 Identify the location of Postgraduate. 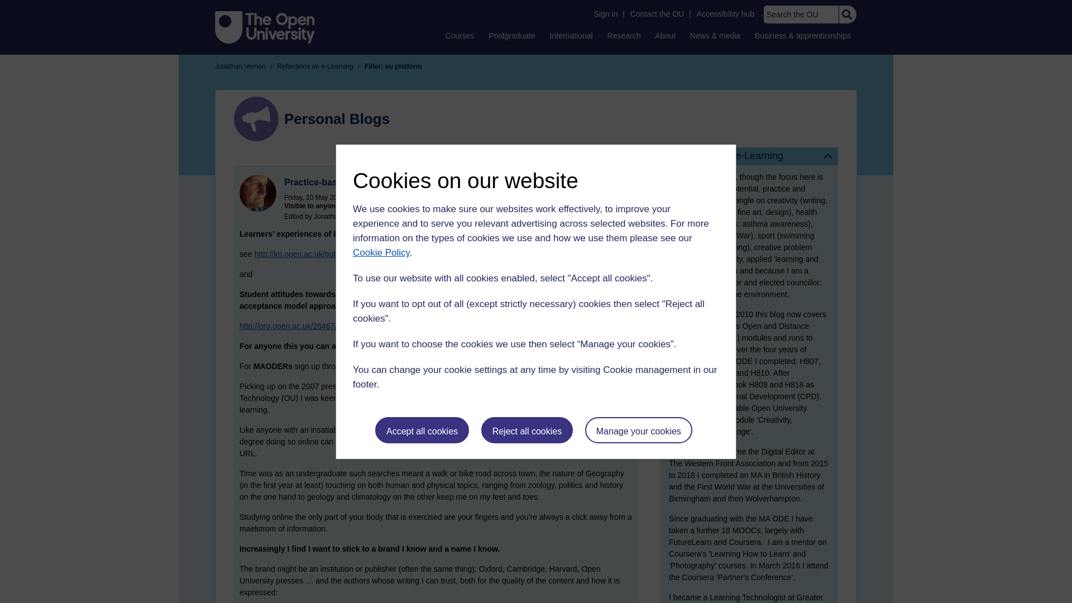
(511, 35).